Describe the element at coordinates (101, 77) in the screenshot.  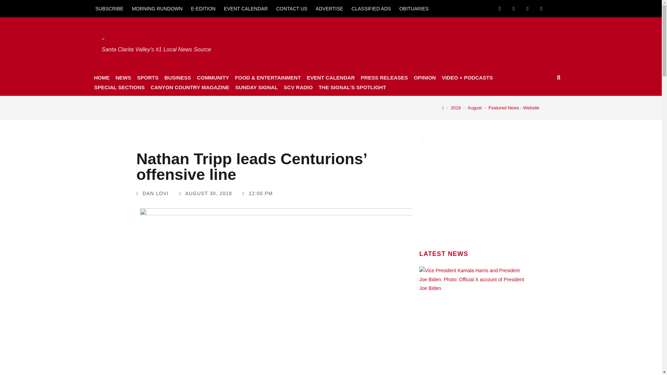
I see `HOME` at that location.